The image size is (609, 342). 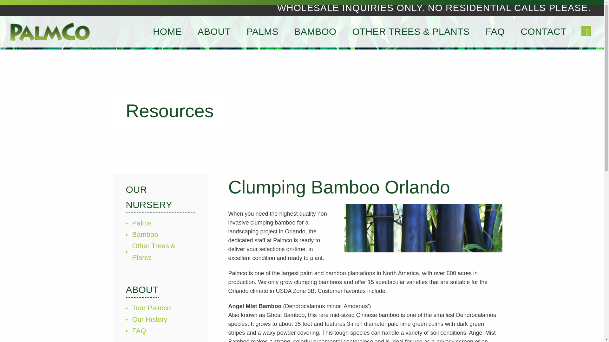 I want to click on HOME, so click(x=167, y=31).